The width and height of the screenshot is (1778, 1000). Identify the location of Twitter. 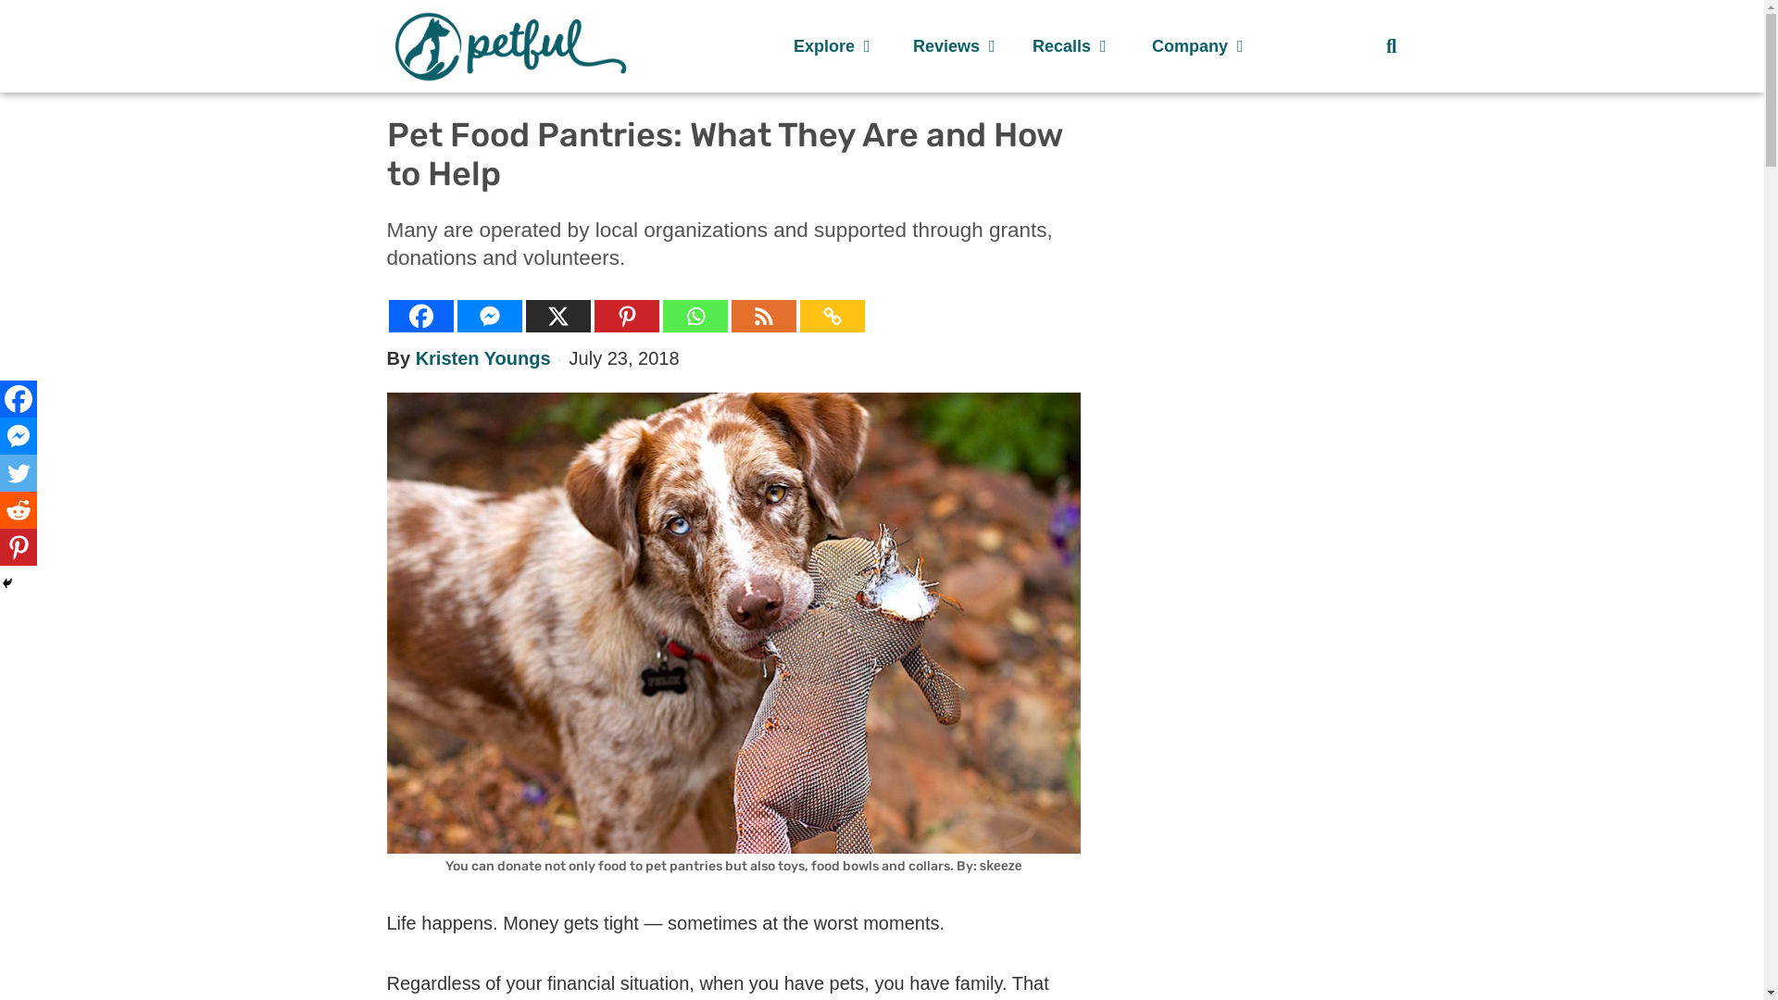
(19, 473).